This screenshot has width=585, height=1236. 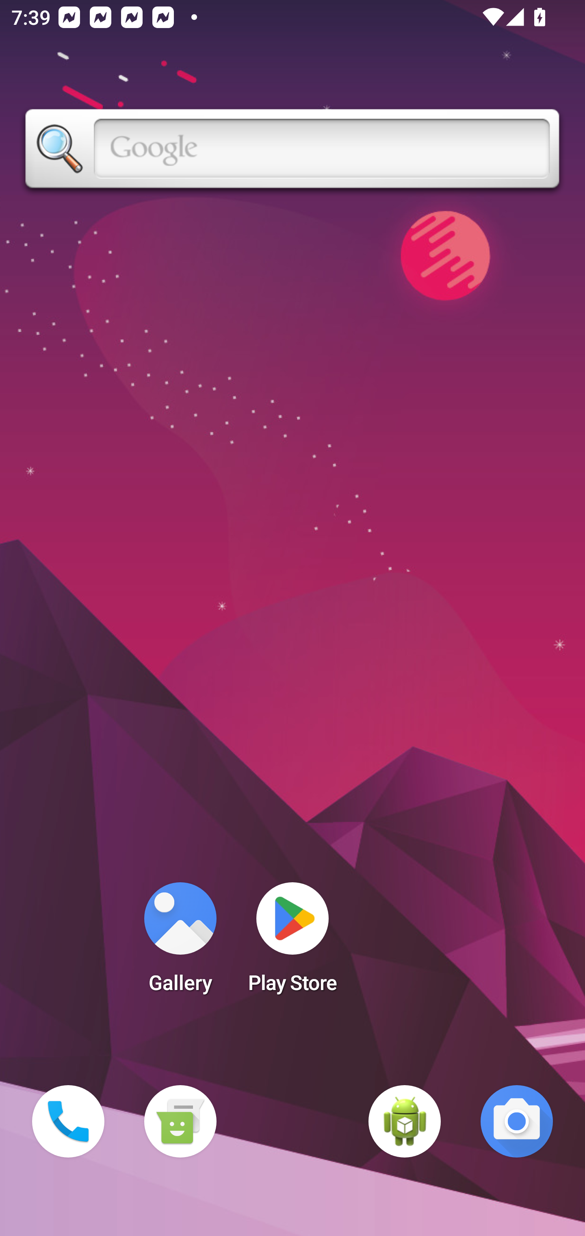 What do you see at coordinates (180, 1121) in the screenshot?
I see `Messaging` at bounding box center [180, 1121].